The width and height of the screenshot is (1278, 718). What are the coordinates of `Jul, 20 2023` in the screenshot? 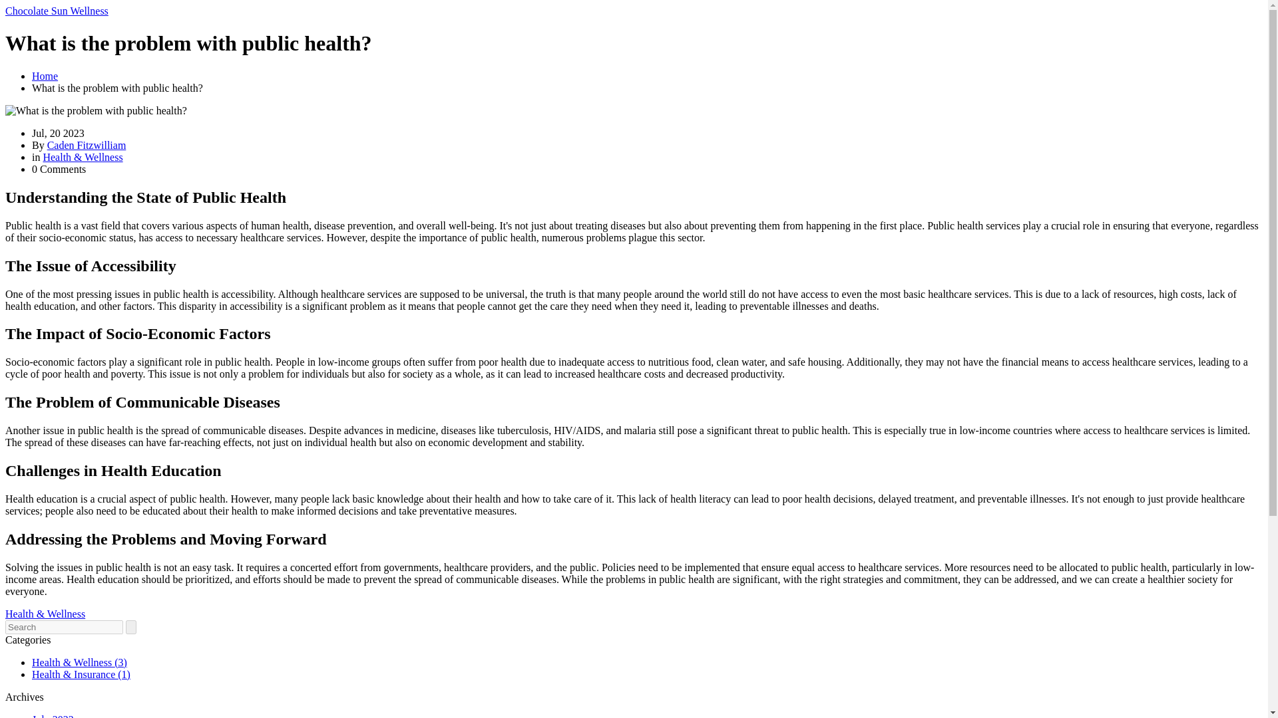 It's located at (58, 133).